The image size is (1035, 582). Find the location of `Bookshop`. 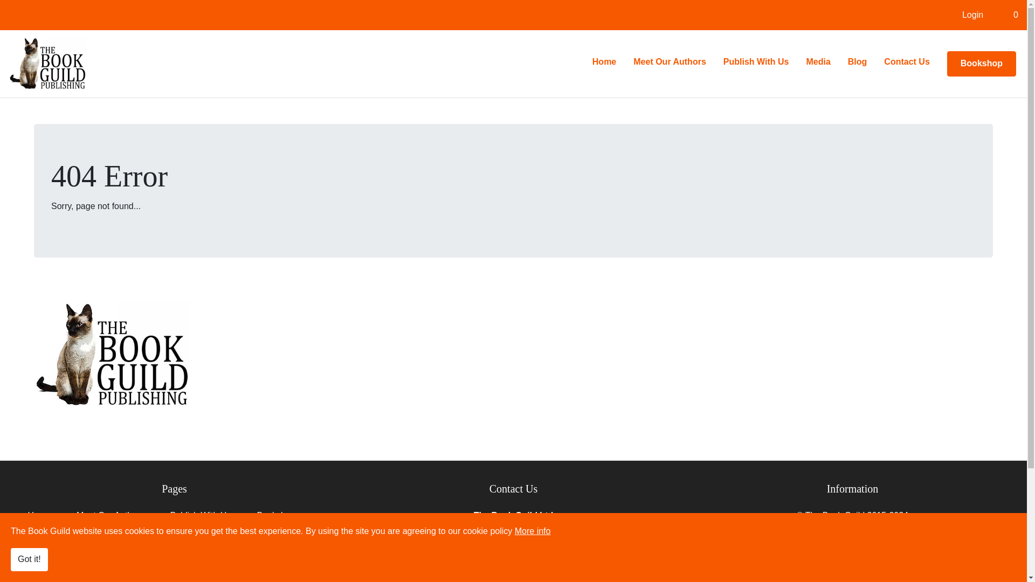

Bookshop is located at coordinates (276, 520).